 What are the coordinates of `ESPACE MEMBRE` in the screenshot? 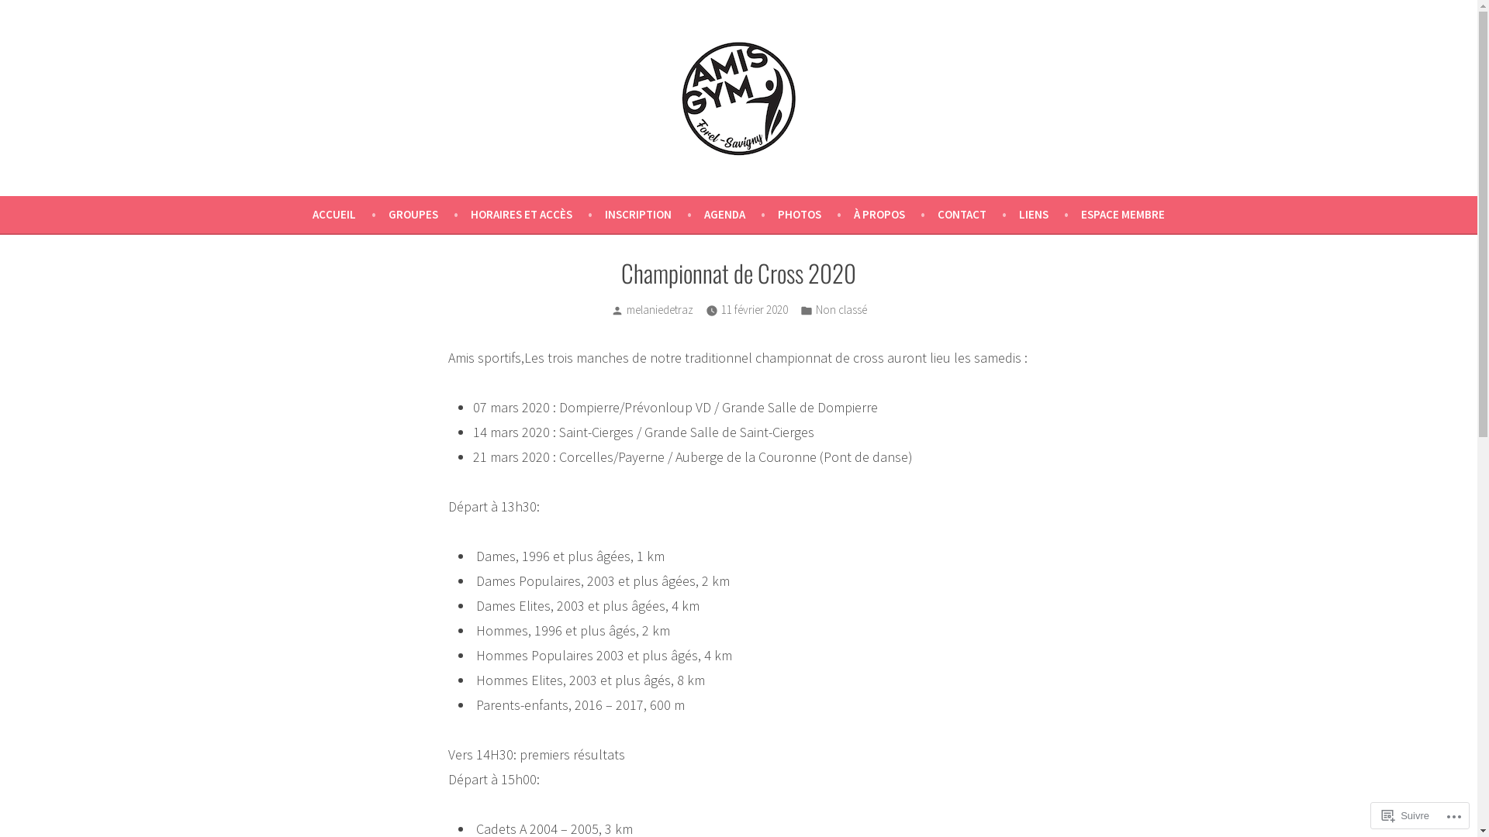 It's located at (1123, 215).